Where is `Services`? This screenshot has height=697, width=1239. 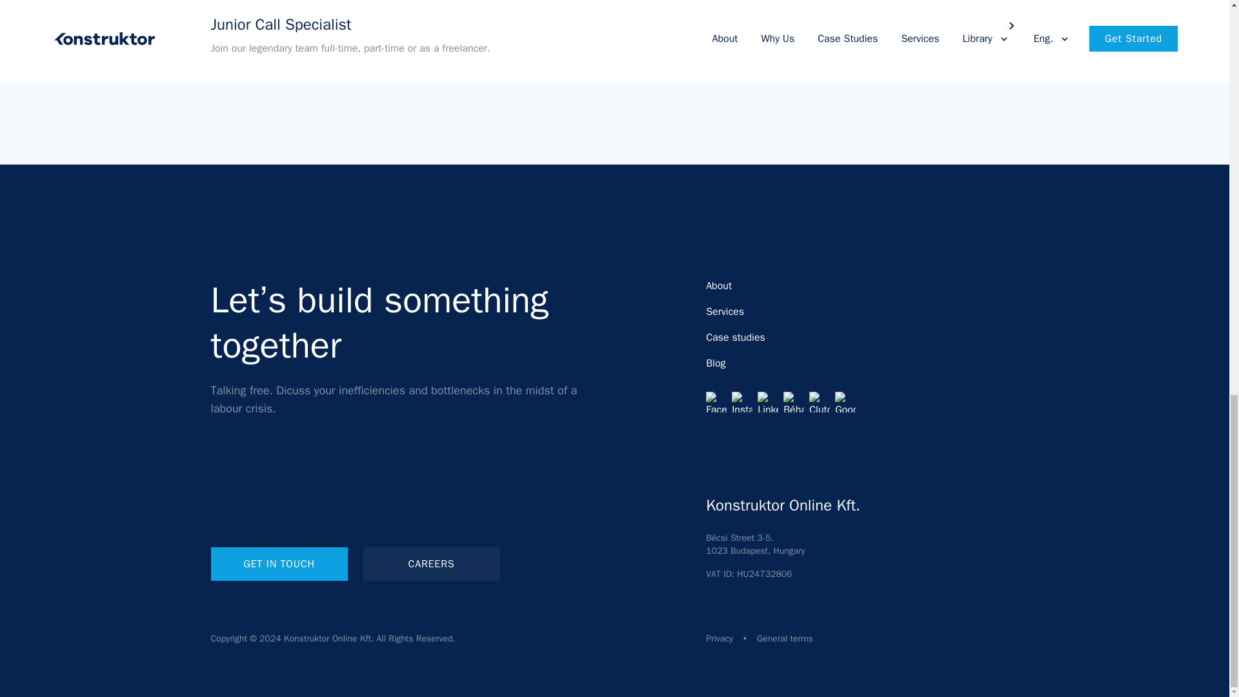 Services is located at coordinates (725, 311).